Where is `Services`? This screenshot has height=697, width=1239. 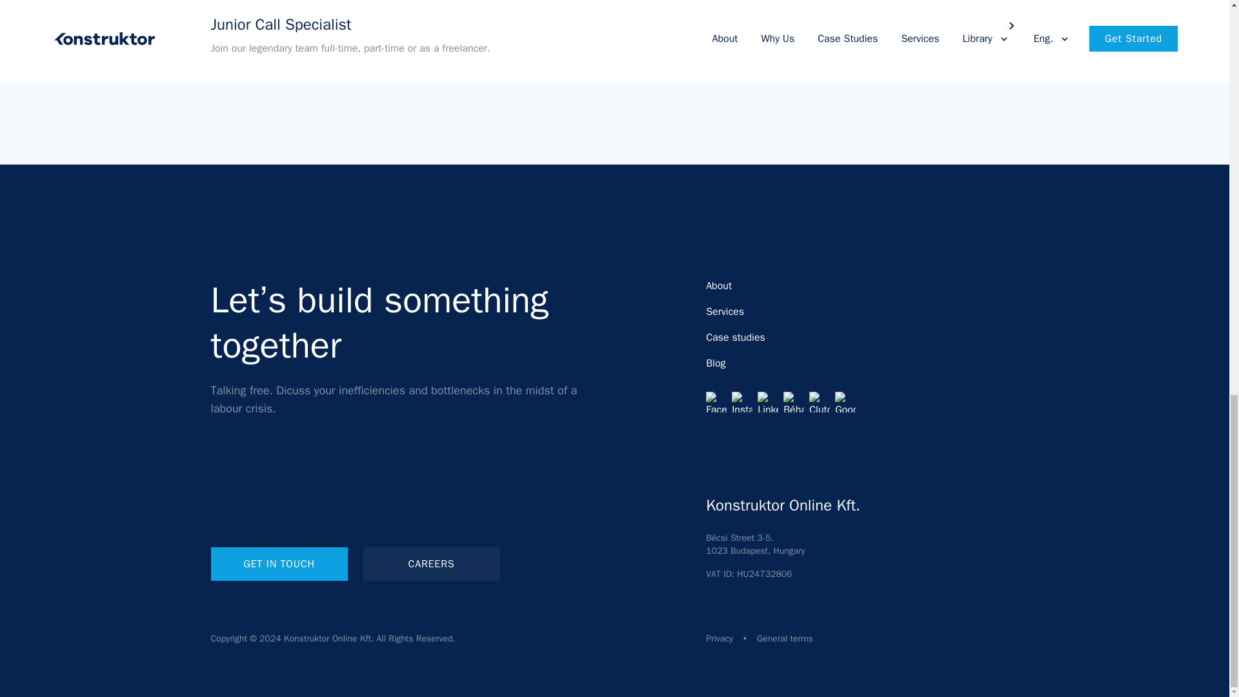 Services is located at coordinates (725, 311).